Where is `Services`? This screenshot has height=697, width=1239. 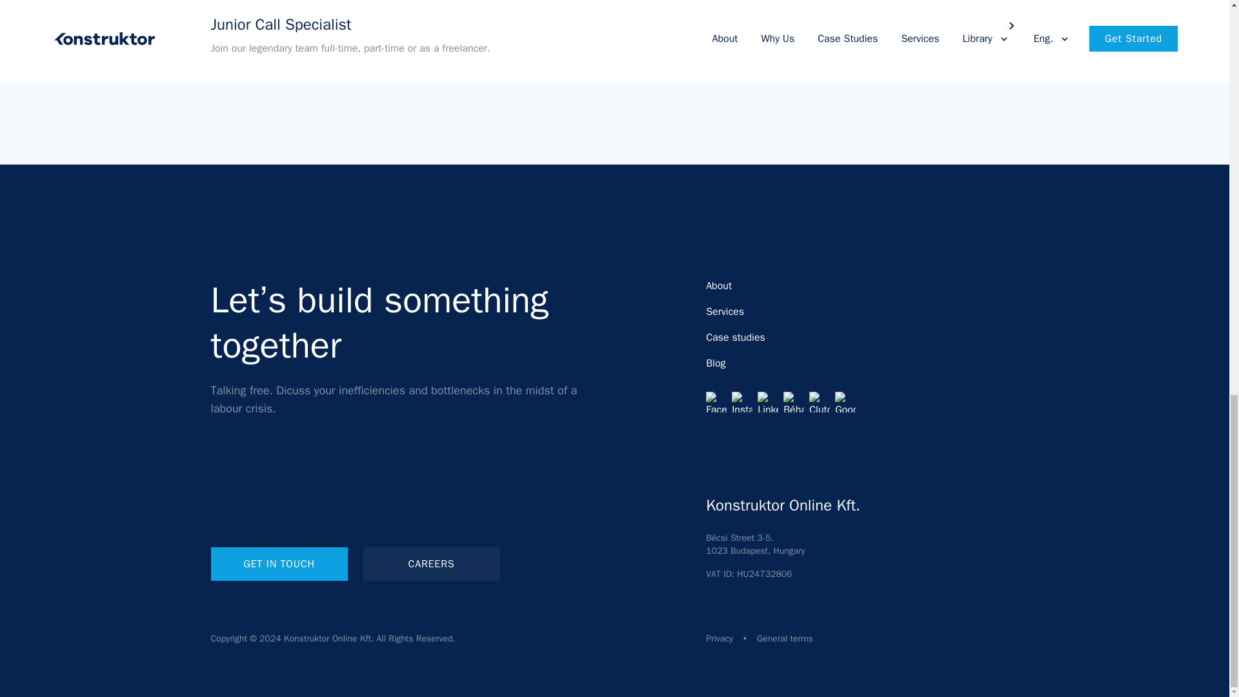 Services is located at coordinates (725, 311).